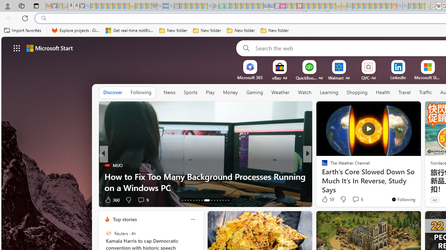 This screenshot has width=446, height=250. Describe the element at coordinates (403, 199) in the screenshot. I see `You're following The Weather Channel` at that location.